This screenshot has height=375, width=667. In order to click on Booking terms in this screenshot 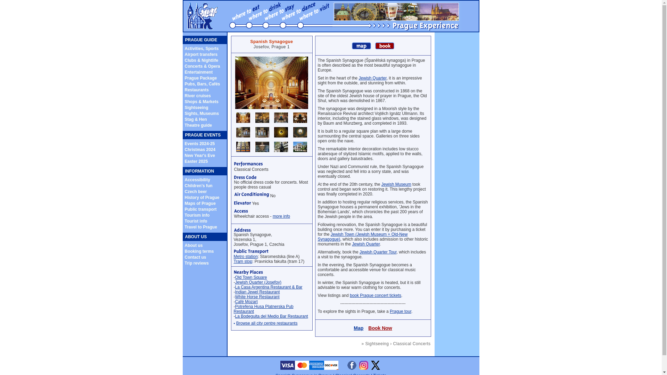, I will do `click(199, 251)`.